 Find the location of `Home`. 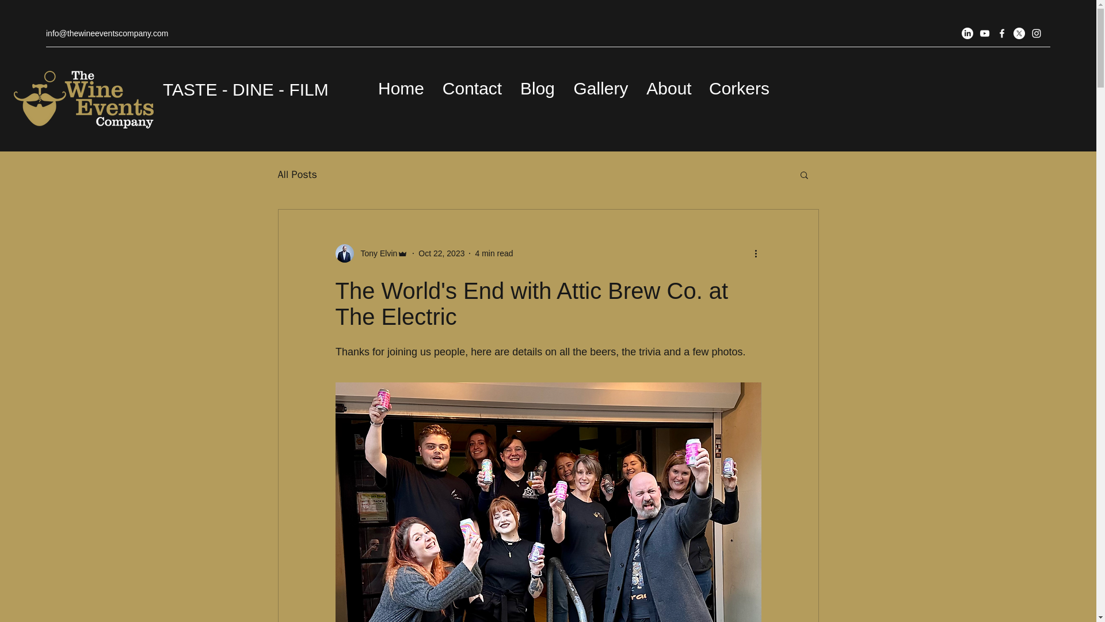

Home is located at coordinates (401, 88).